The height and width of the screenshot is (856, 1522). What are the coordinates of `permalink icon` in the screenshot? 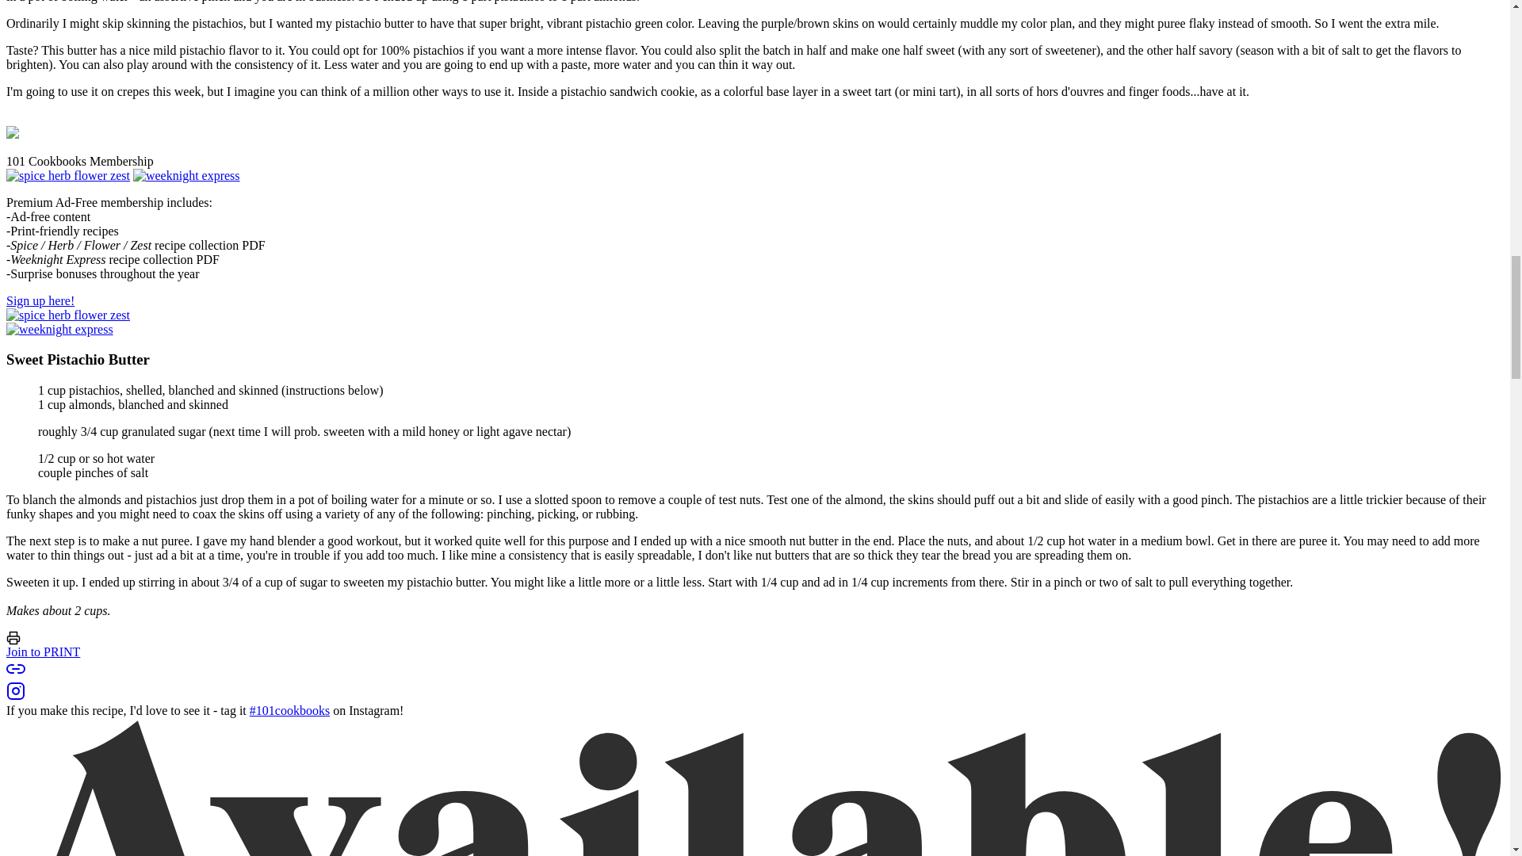 It's located at (16, 669).